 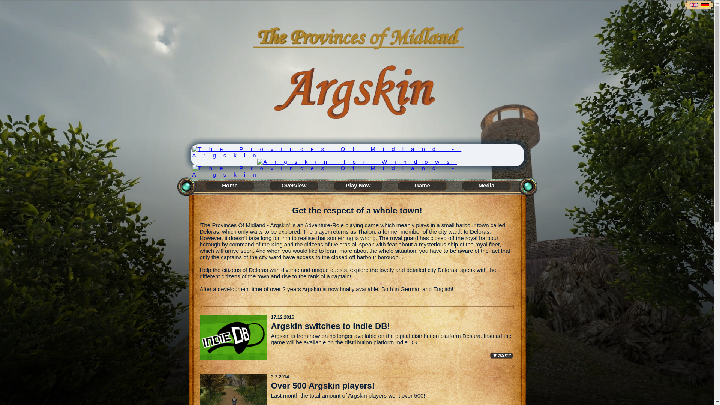 I want to click on Media, so click(x=487, y=187).